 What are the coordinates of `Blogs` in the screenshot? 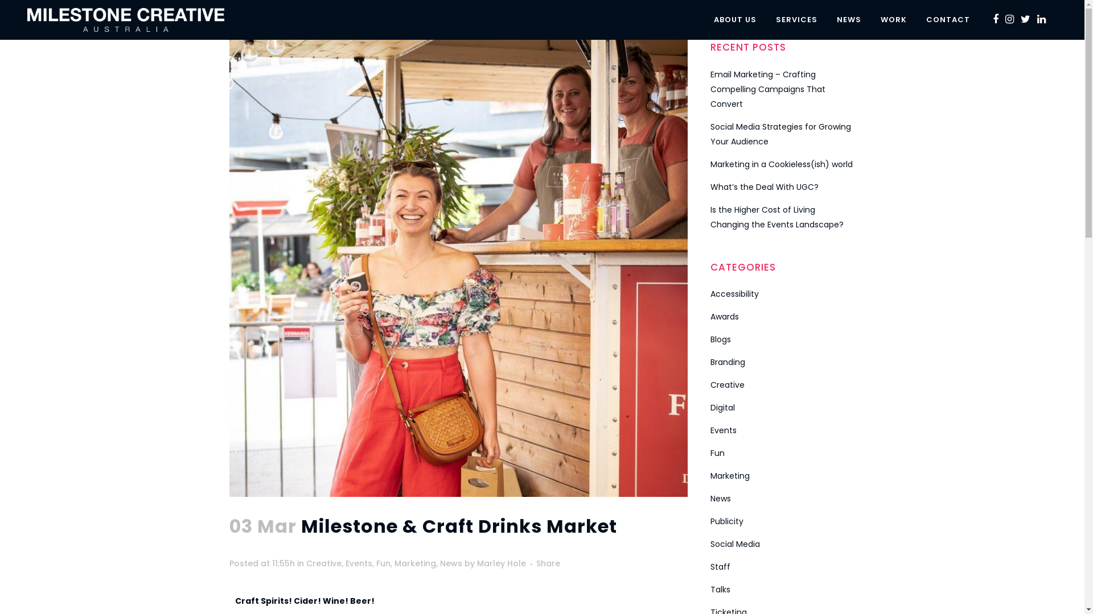 It's located at (721, 339).